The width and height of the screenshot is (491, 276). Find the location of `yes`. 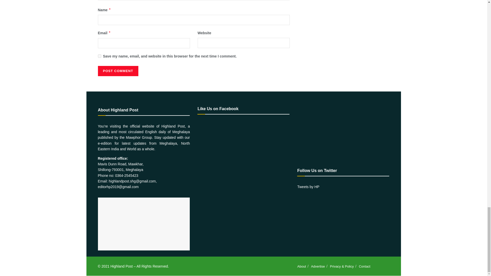

yes is located at coordinates (99, 56).